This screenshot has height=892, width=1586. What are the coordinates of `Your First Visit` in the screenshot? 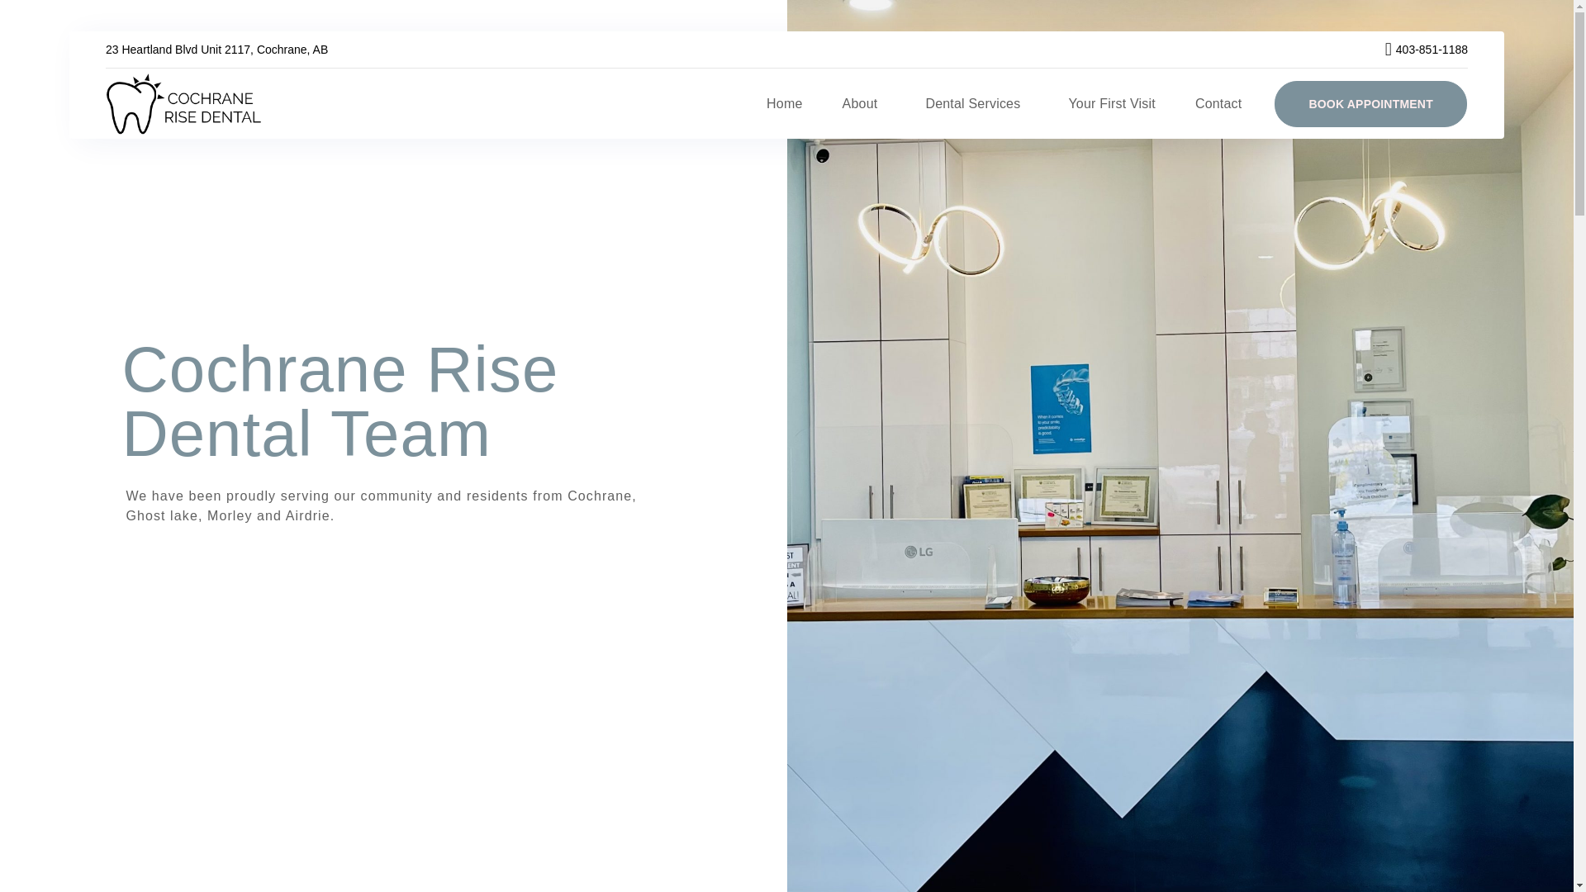 It's located at (1110, 102).